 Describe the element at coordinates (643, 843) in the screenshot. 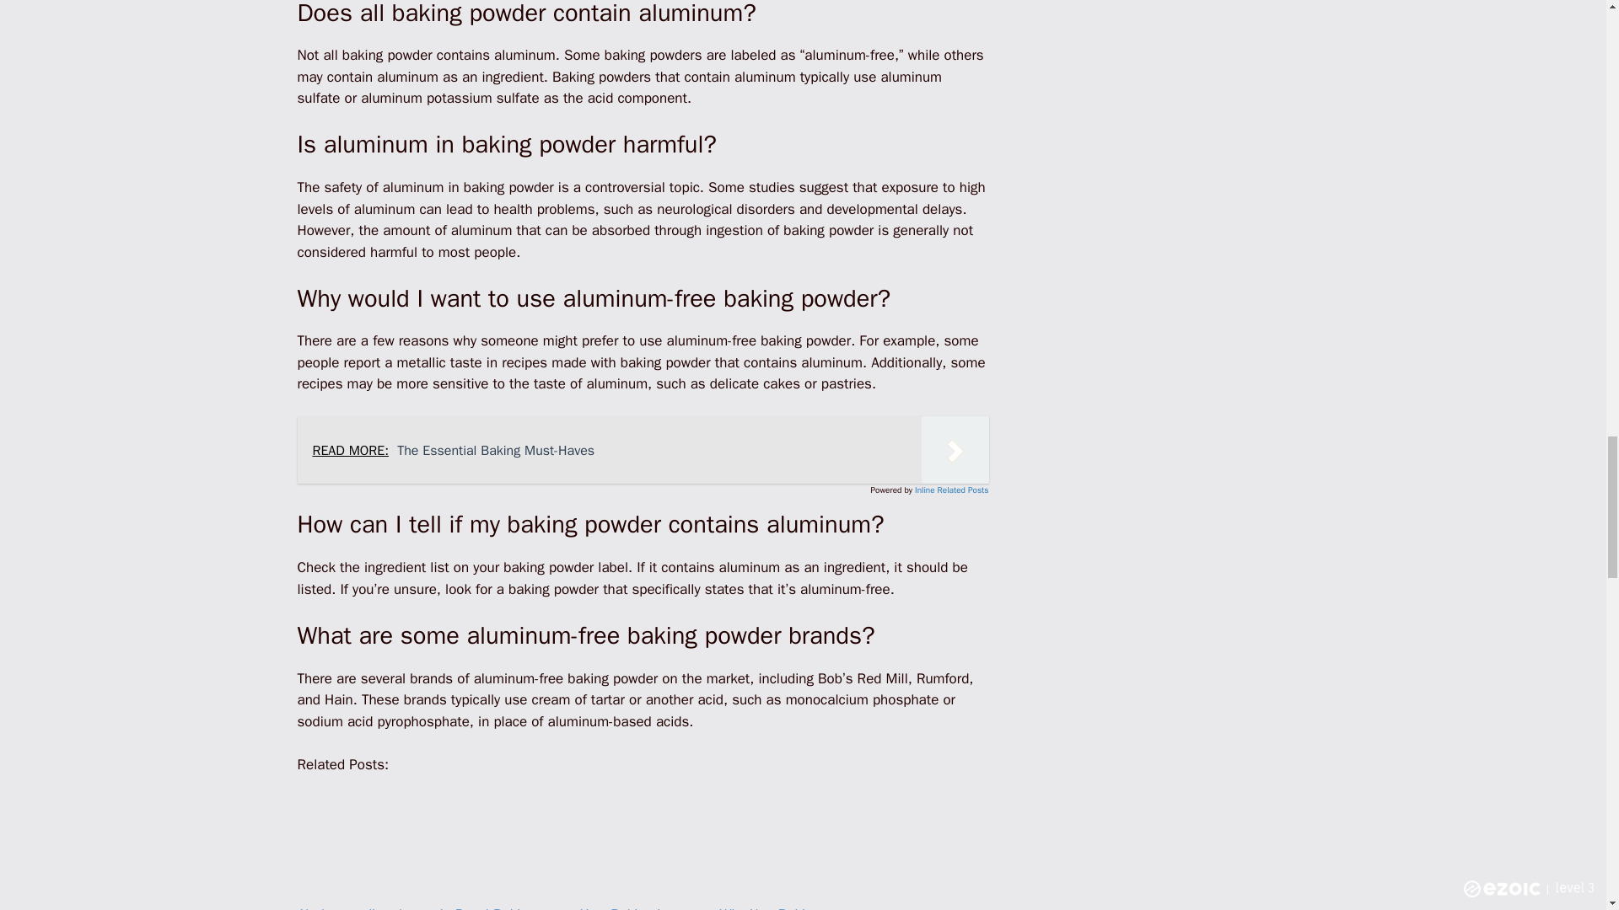

I see `How Baking is Science` at that location.